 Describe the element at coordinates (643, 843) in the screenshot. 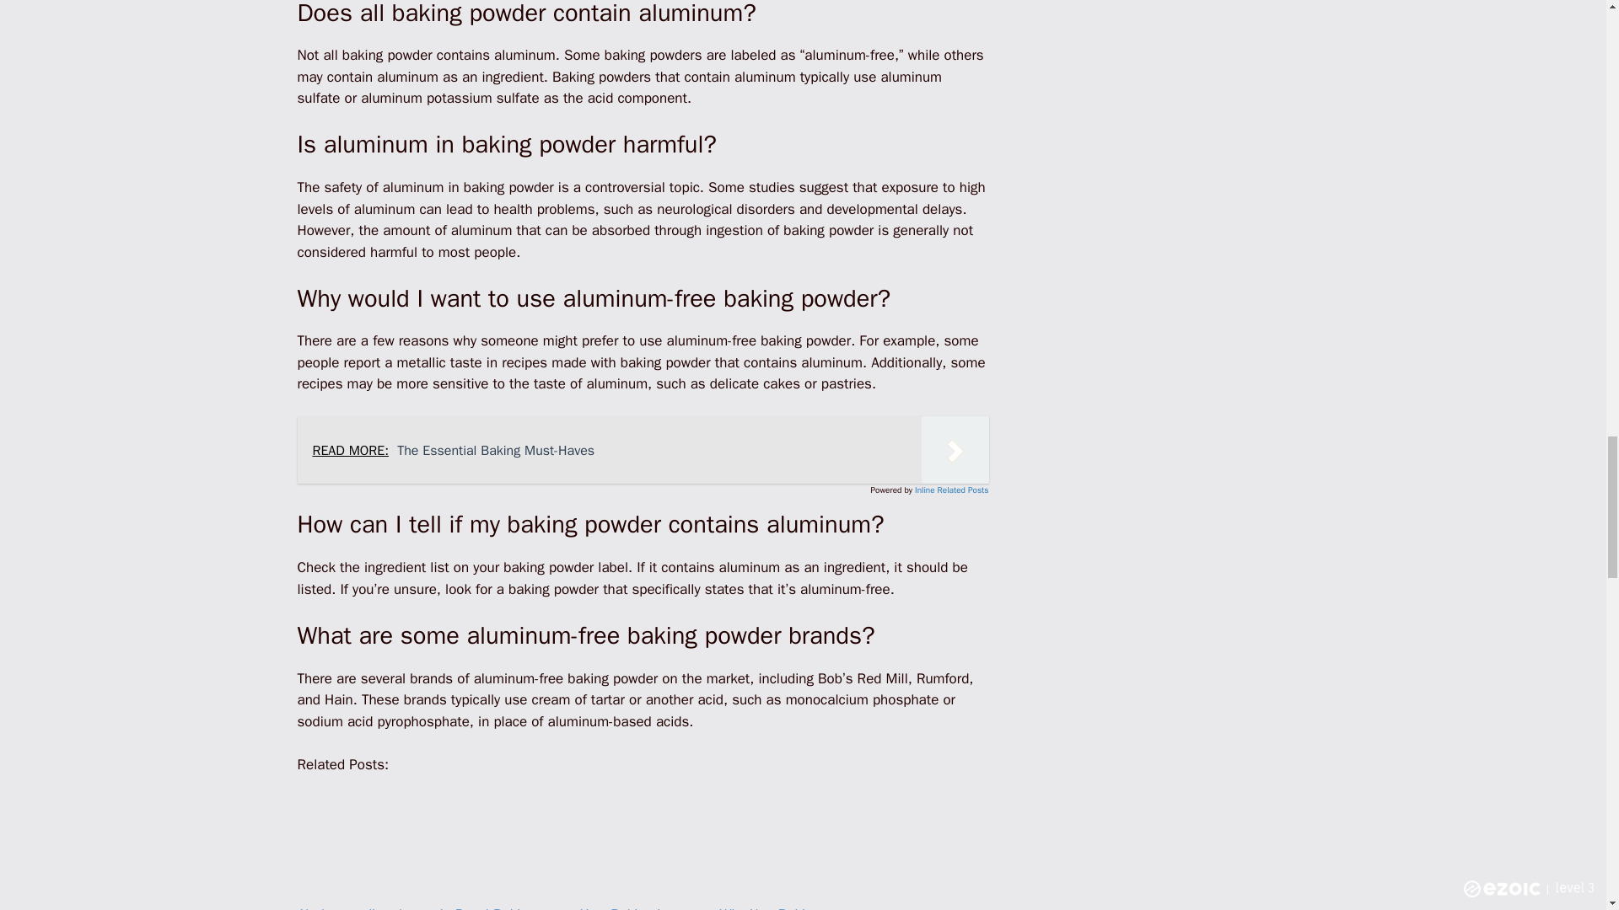

I see `How Baking is Science` at that location.